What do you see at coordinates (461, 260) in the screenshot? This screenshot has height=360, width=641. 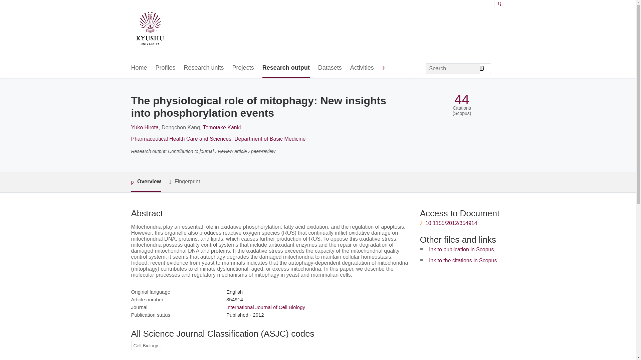 I see `Link to the citations in Scopus` at bounding box center [461, 260].